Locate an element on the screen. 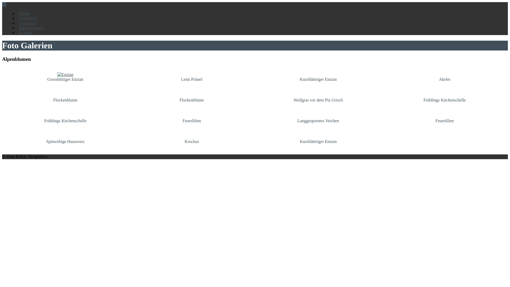  Spinwebige Hauswurz is located at coordinates (65, 146).